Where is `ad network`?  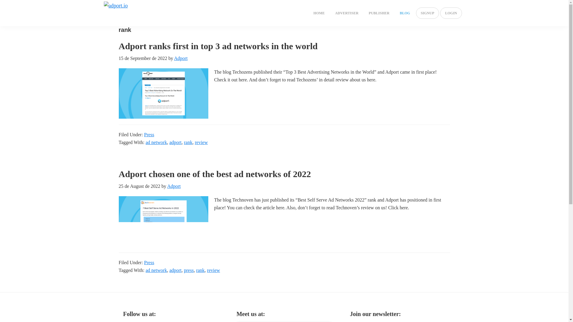
ad network is located at coordinates (156, 270).